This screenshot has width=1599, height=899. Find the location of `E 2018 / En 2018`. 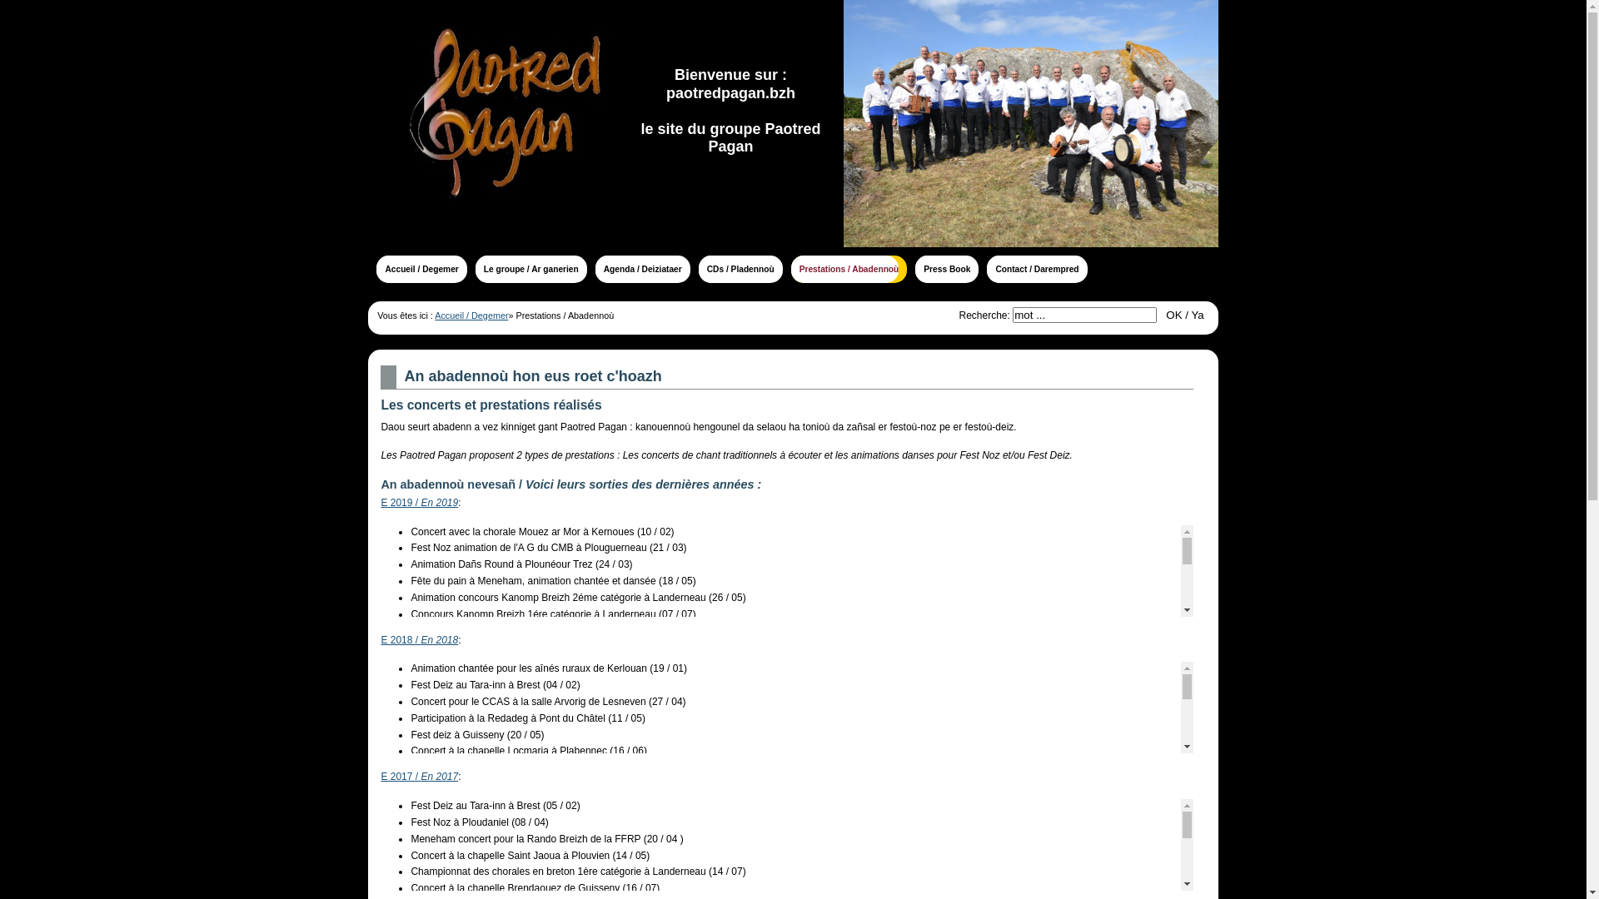

E 2018 / En 2018 is located at coordinates (420, 640).